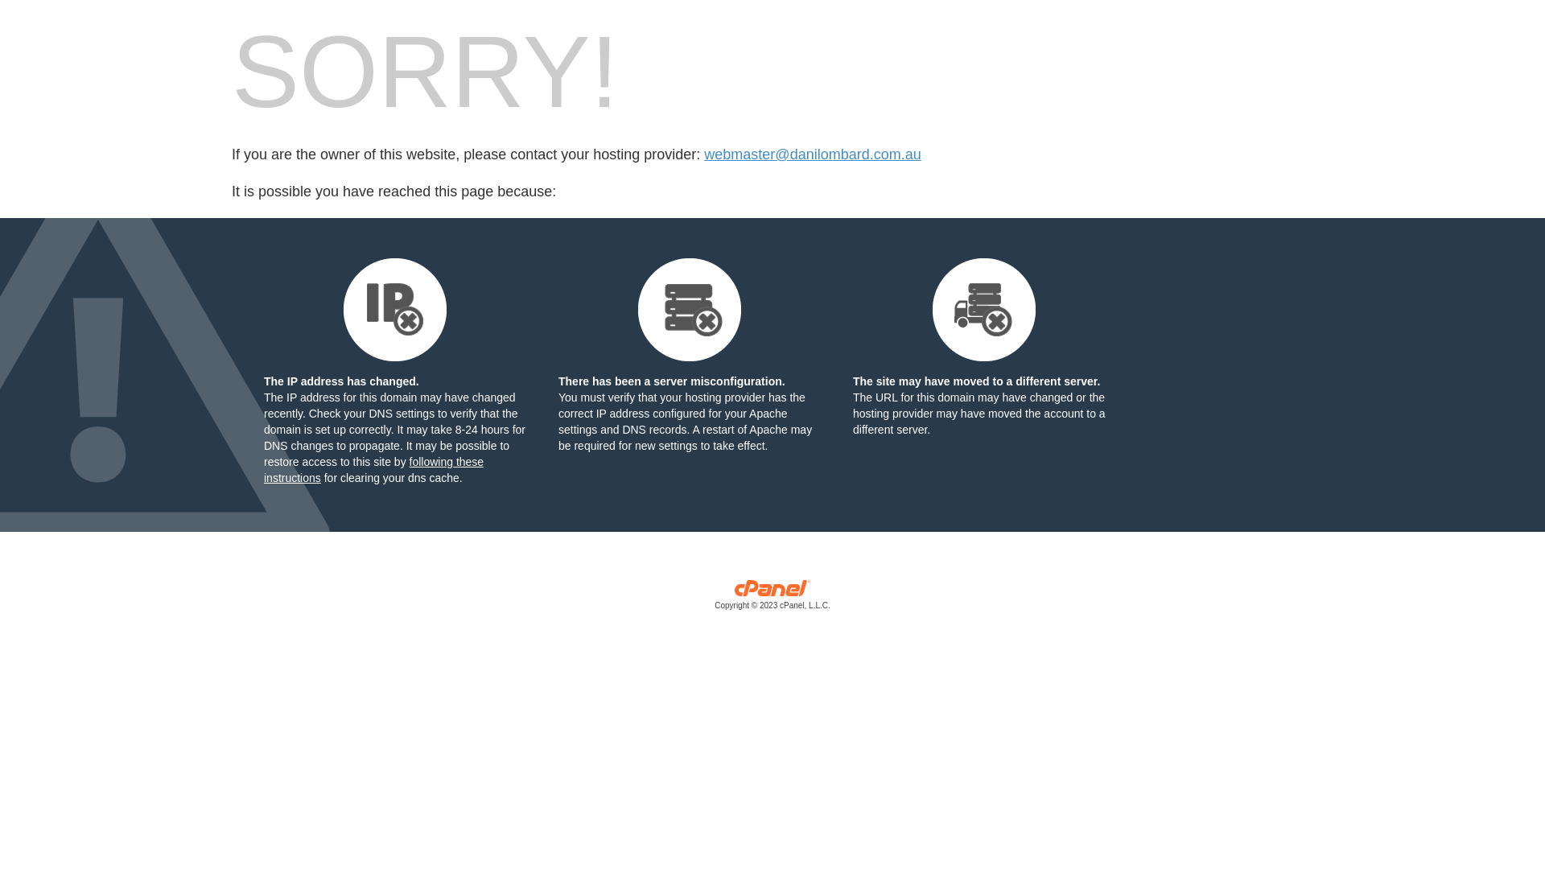 This screenshot has width=1545, height=869. Describe the element at coordinates (373, 470) in the screenshot. I see `following these instructions` at that location.